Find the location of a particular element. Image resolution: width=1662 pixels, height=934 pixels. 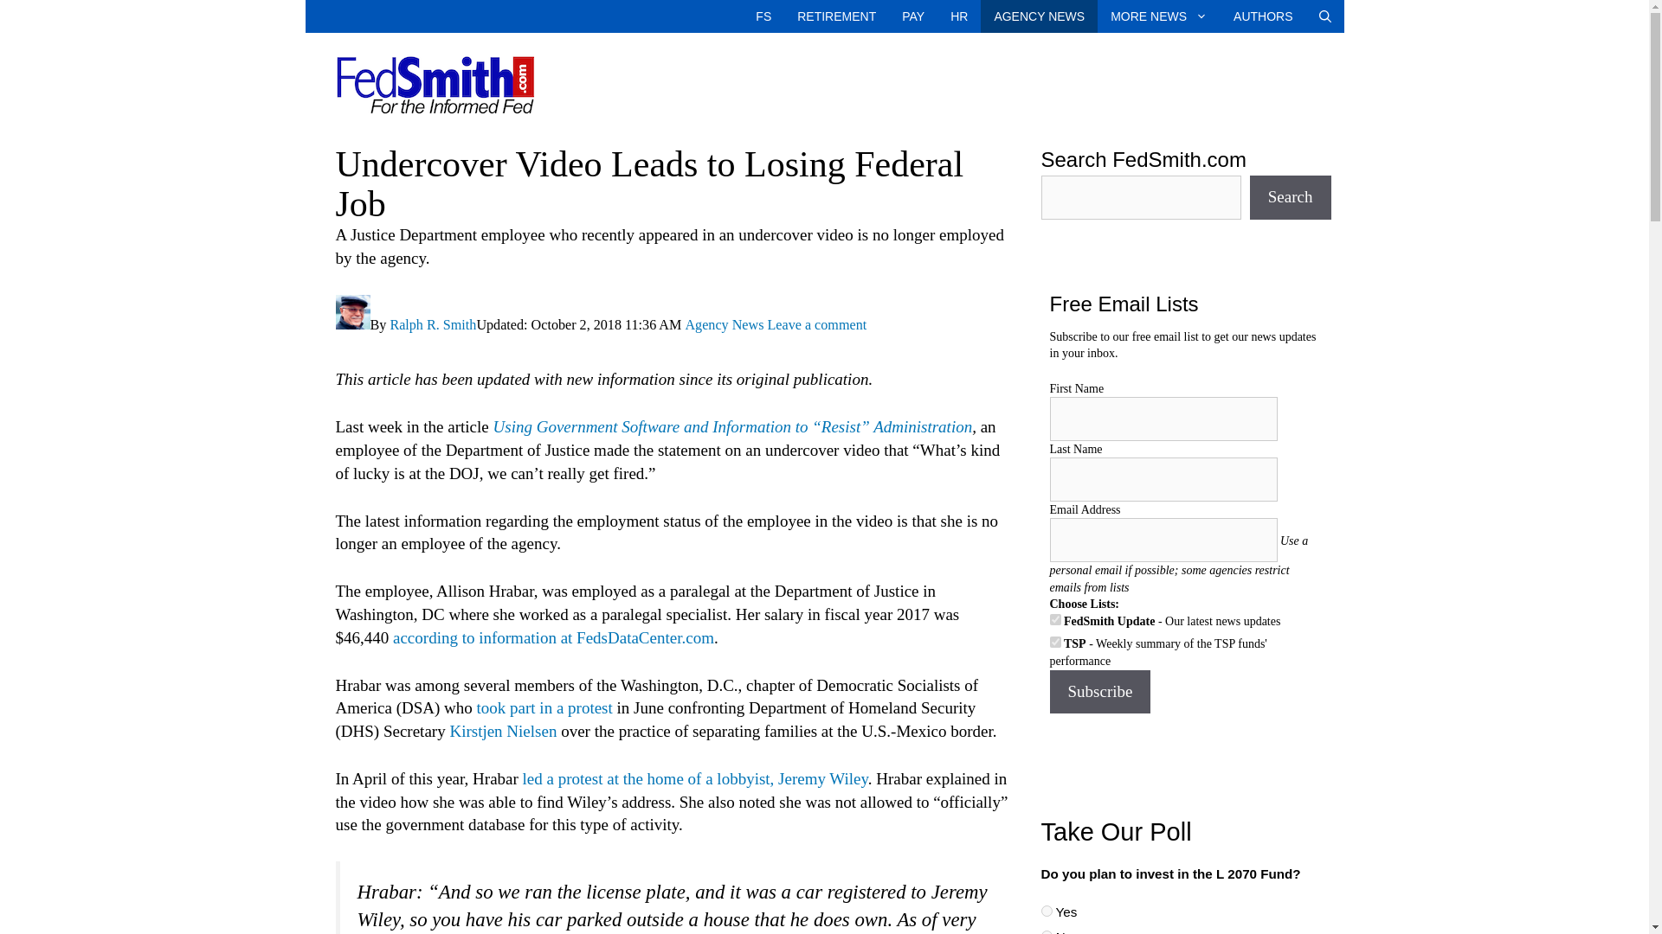

2 is located at coordinates (1054, 642).